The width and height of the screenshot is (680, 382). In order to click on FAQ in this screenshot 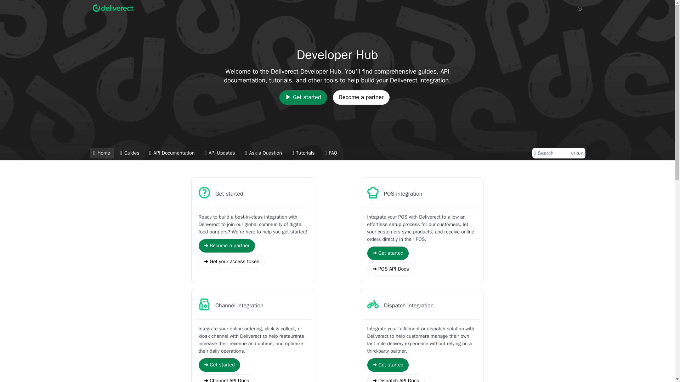, I will do `click(558, 153)`.